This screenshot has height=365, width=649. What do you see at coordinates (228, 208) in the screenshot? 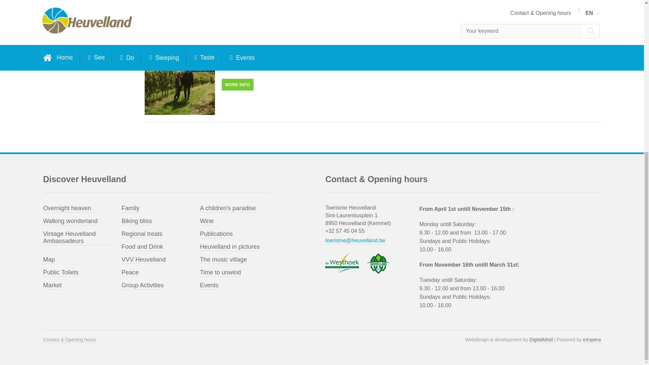
I see `A children's paradise` at bounding box center [228, 208].